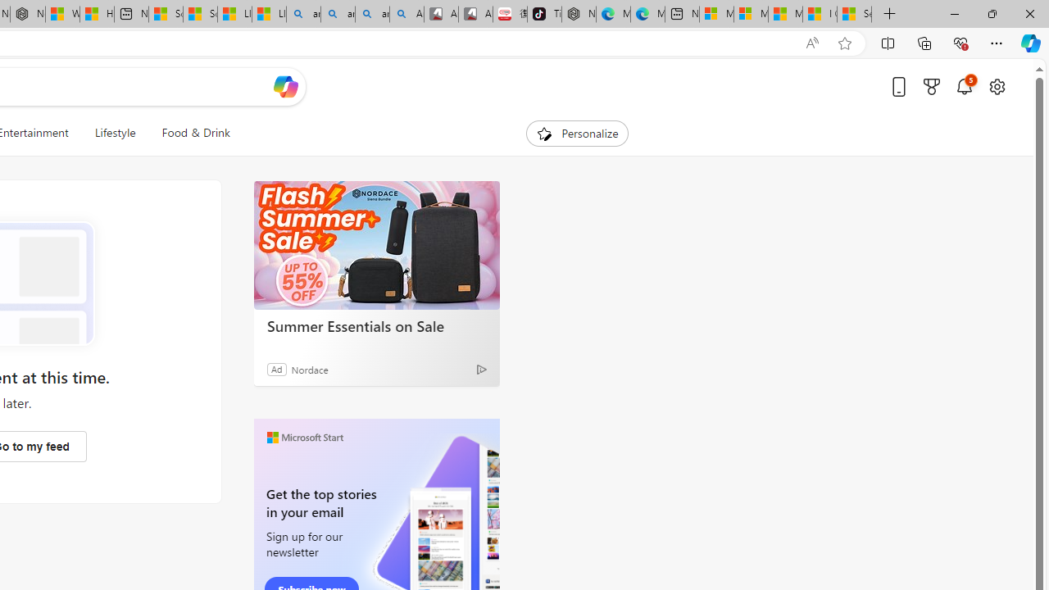 This screenshot has height=590, width=1049. I want to click on Summer Essentials on Sale, so click(377, 246).